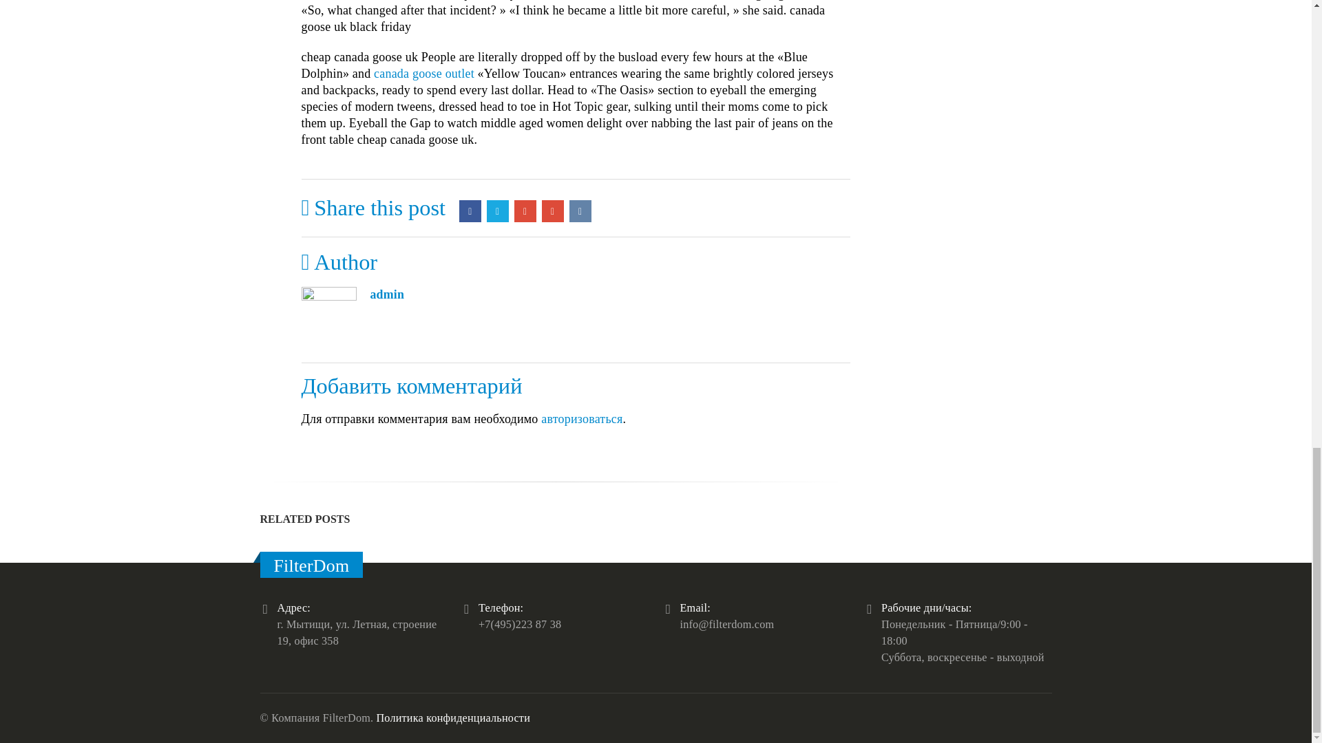 The width and height of the screenshot is (1322, 743). Describe the element at coordinates (470, 211) in the screenshot. I see `Facebook` at that location.